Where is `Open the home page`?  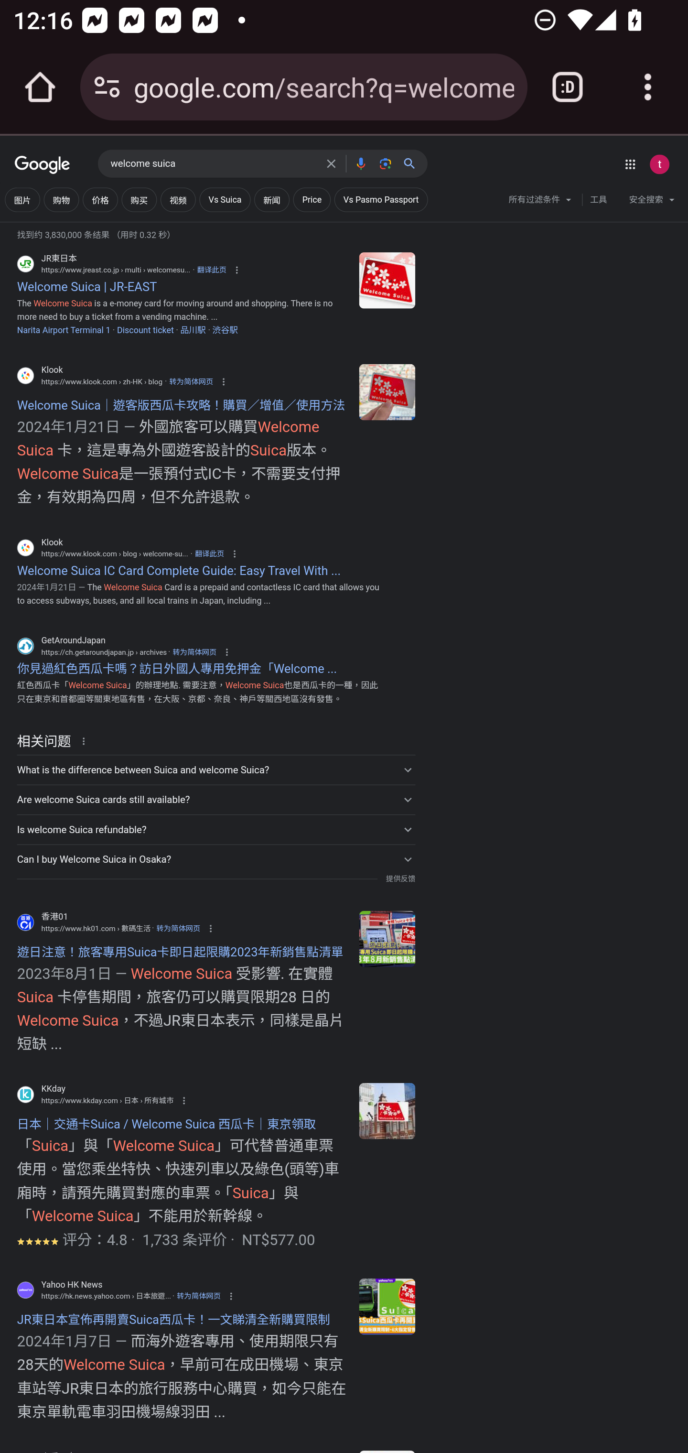
Open the home page is located at coordinates (40, 87).